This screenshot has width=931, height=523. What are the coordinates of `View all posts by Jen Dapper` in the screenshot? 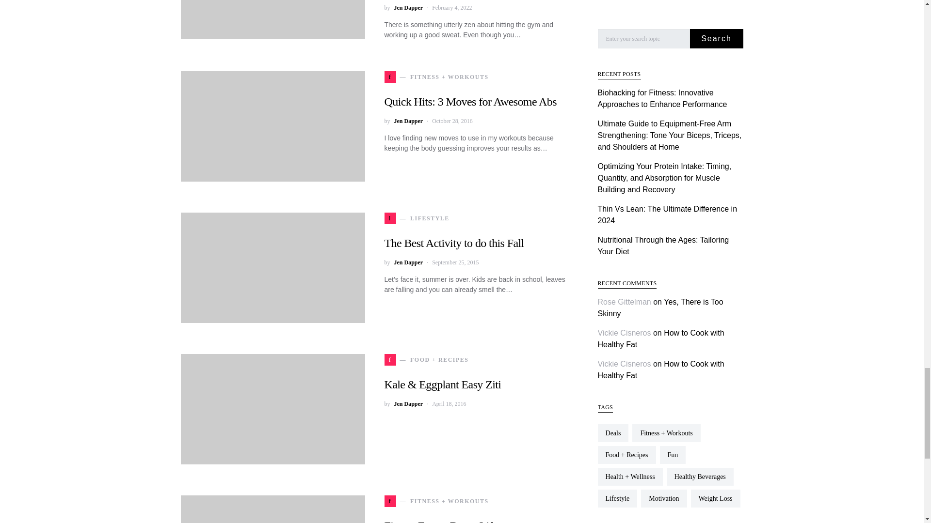 It's located at (408, 7).